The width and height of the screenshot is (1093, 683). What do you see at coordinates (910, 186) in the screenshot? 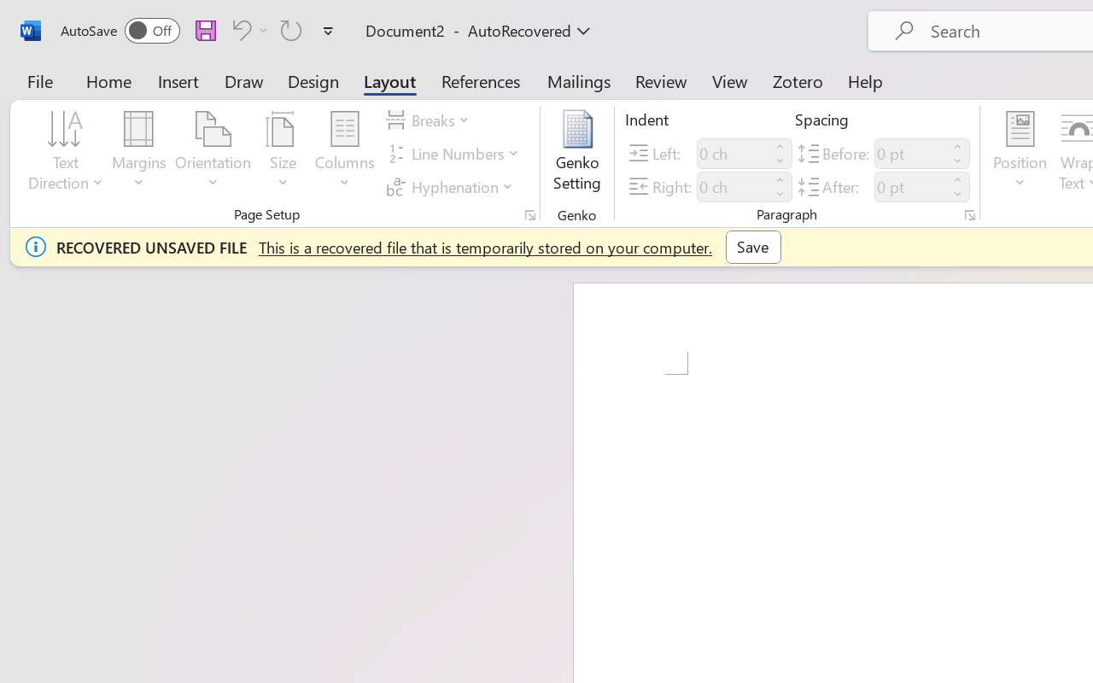
I see `Spacing After` at bounding box center [910, 186].